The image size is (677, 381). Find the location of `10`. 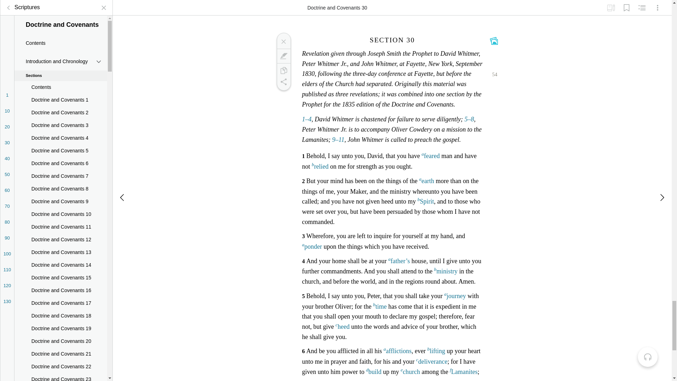

10 is located at coordinates (7, 105).